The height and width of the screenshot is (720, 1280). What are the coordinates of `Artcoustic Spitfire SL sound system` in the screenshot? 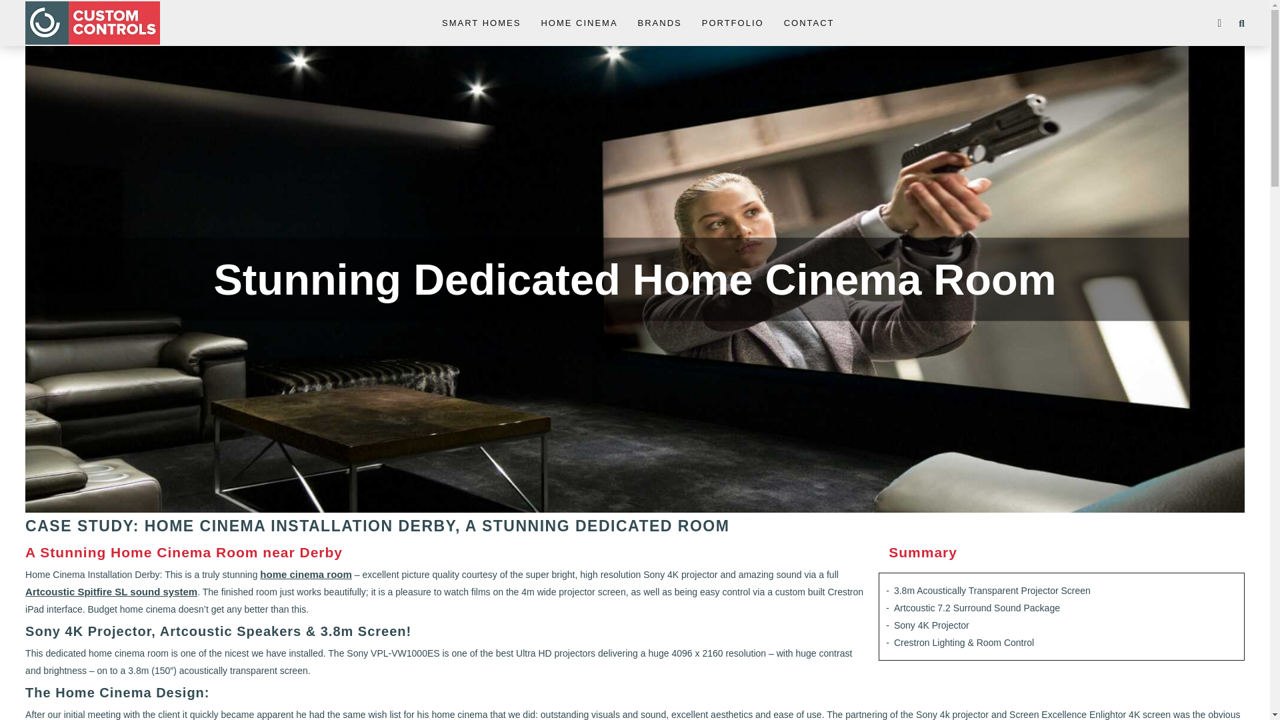 It's located at (111, 592).